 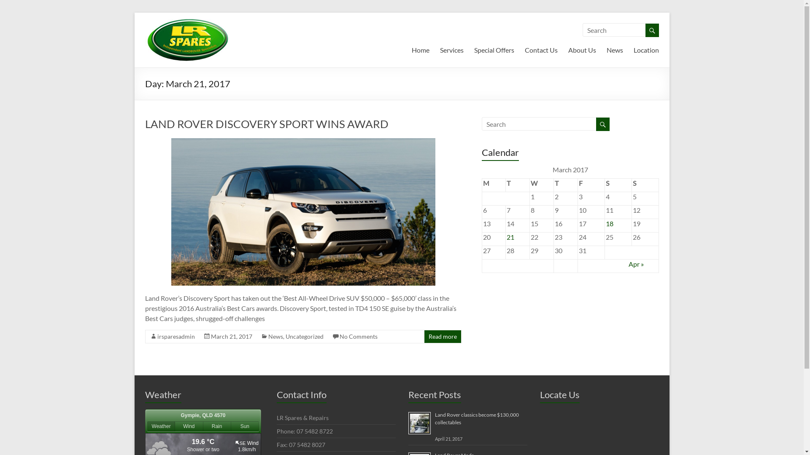 I want to click on Land Rover classics become $130,000 collectables, so click(x=477, y=419).